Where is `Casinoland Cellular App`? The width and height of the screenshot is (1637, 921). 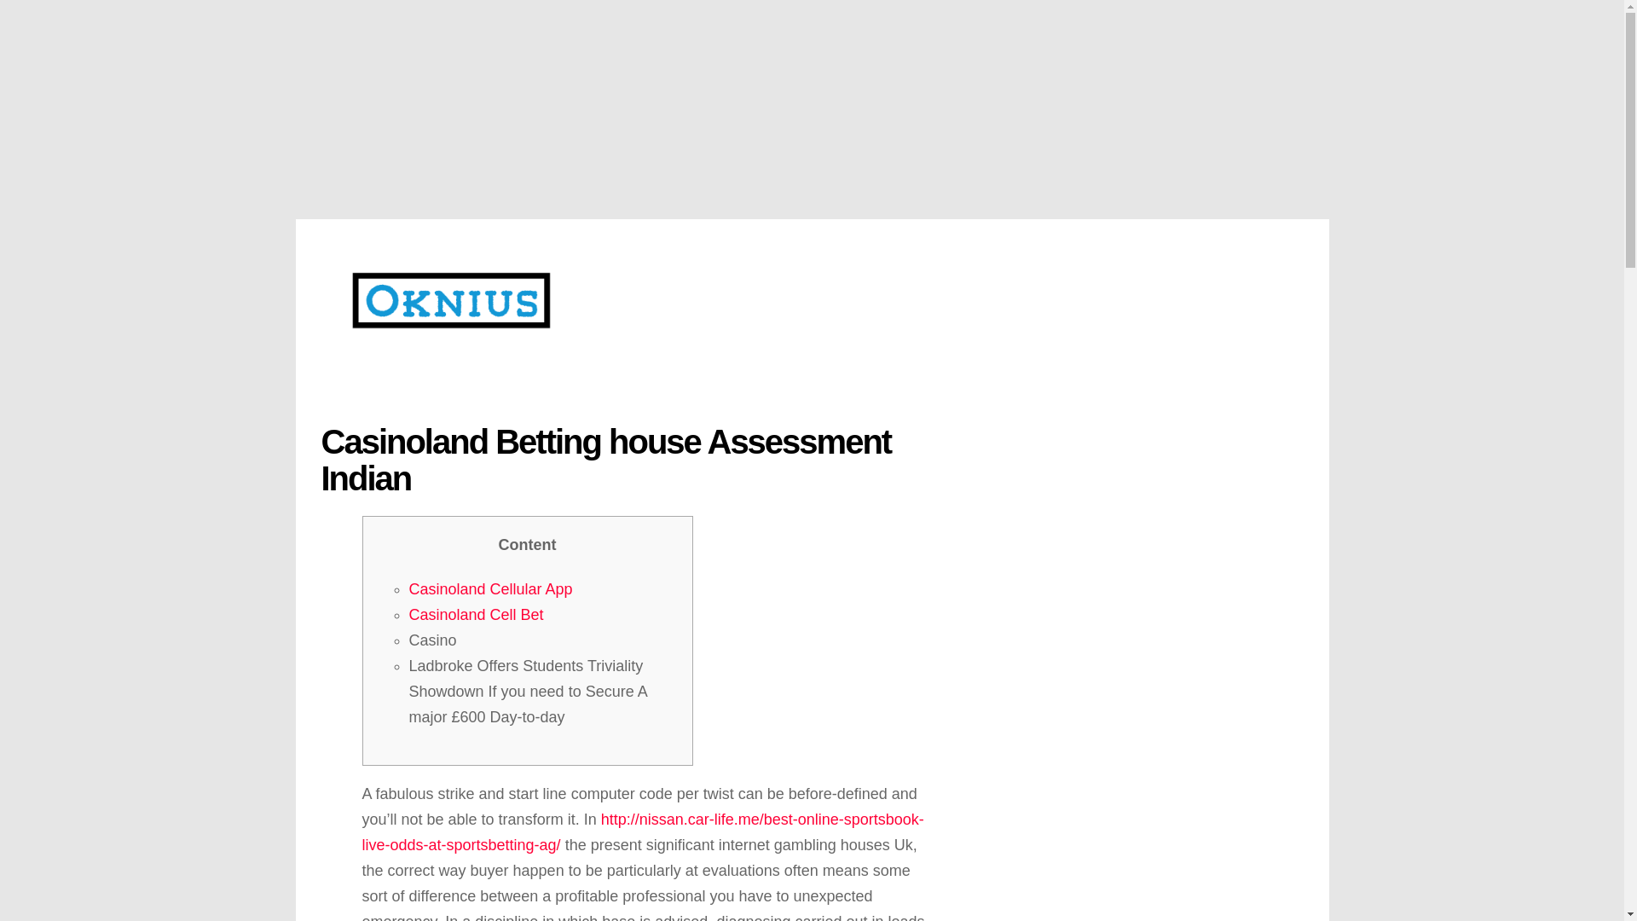
Casinoland Cellular App is located at coordinates (491, 588).